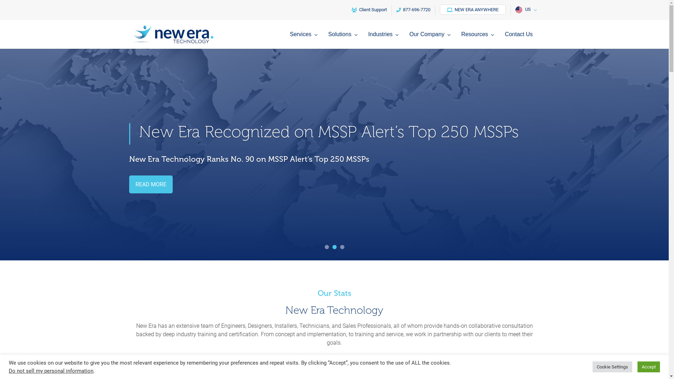 The width and height of the screenshot is (674, 379). I want to click on Contact Us, so click(519, 40).